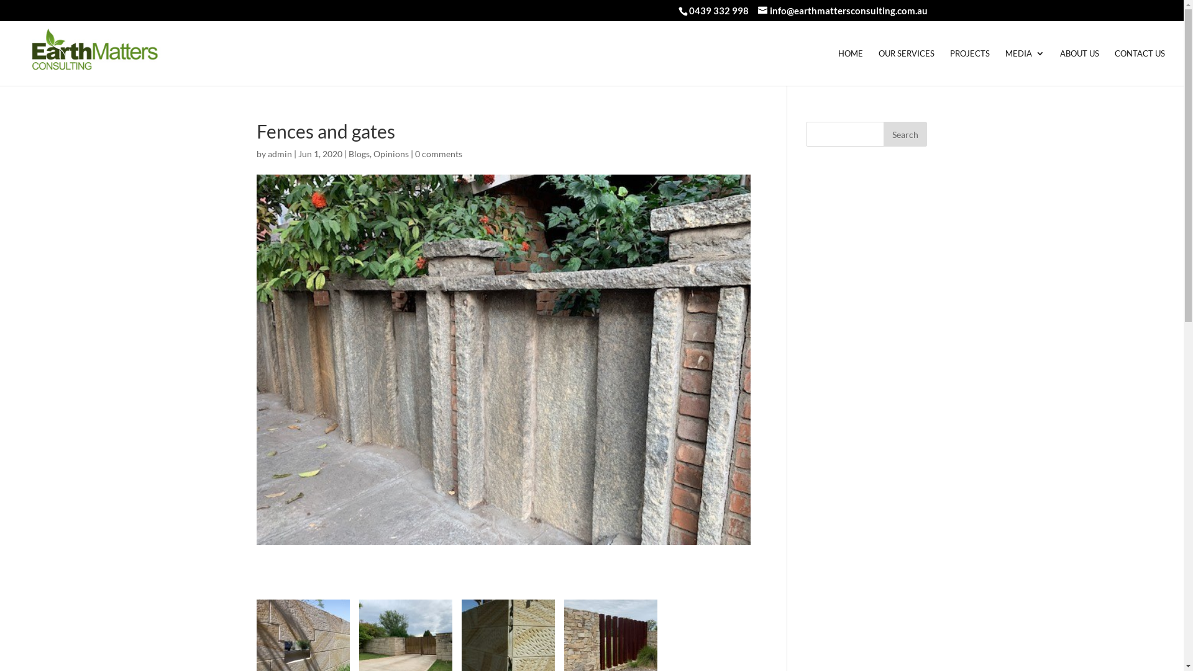 The image size is (1193, 671). Describe the element at coordinates (1025, 67) in the screenshot. I see `MEDIA` at that location.